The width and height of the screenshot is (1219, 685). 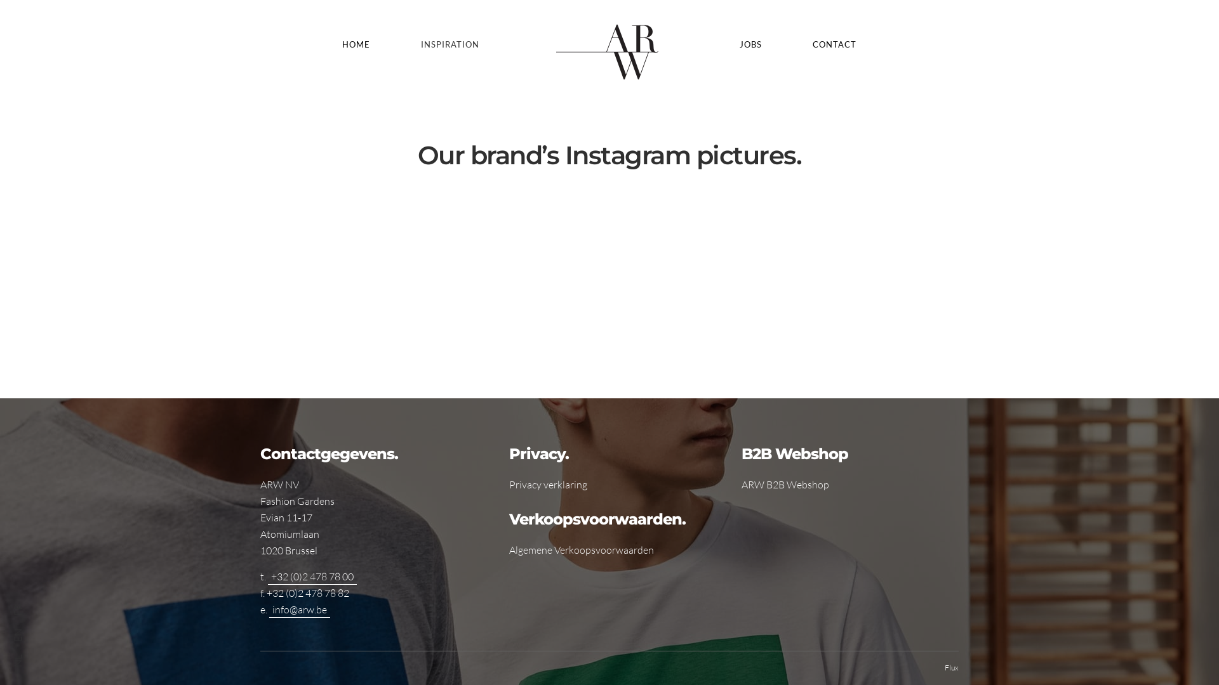 I want to click on NL, so click(x=21, y=657).